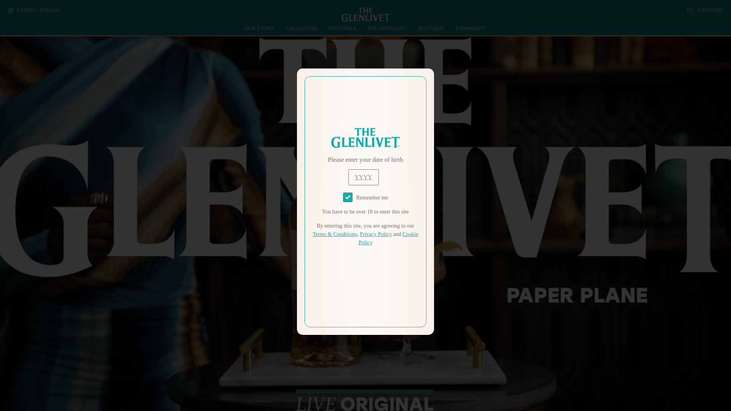 The width and height of the screenshot is (731, 411). I want to click on year, so click(363, 177).